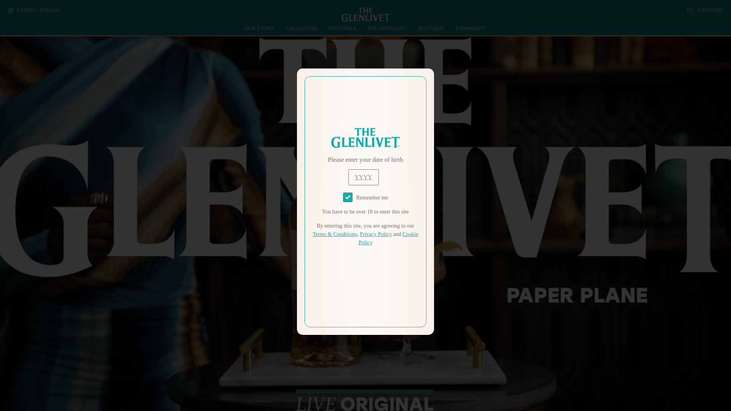 The width and height of the screenshot is (731, 411). I want to click on year, so click(363, 177).